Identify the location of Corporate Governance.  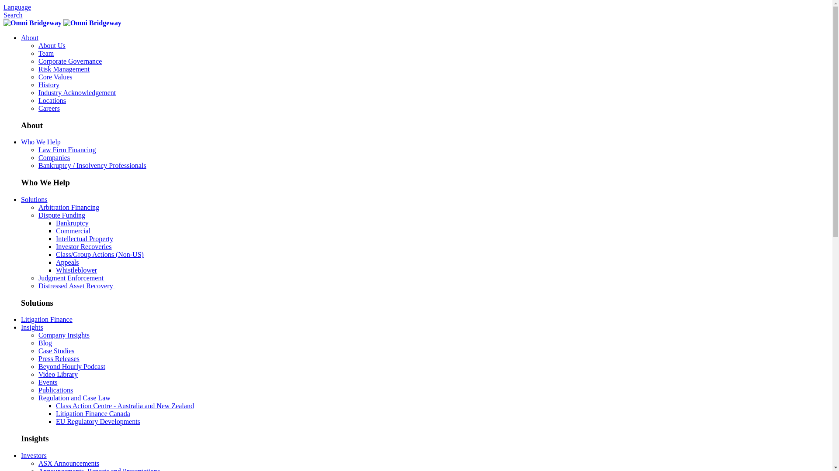
(70, 61).